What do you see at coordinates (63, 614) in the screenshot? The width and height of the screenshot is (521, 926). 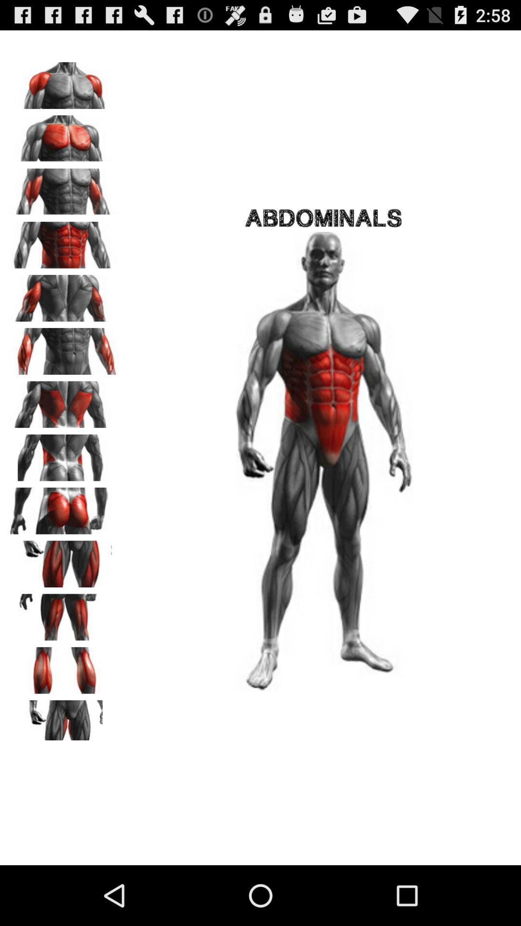 I see `select leg muscle group` at bounding box center [63, 614].